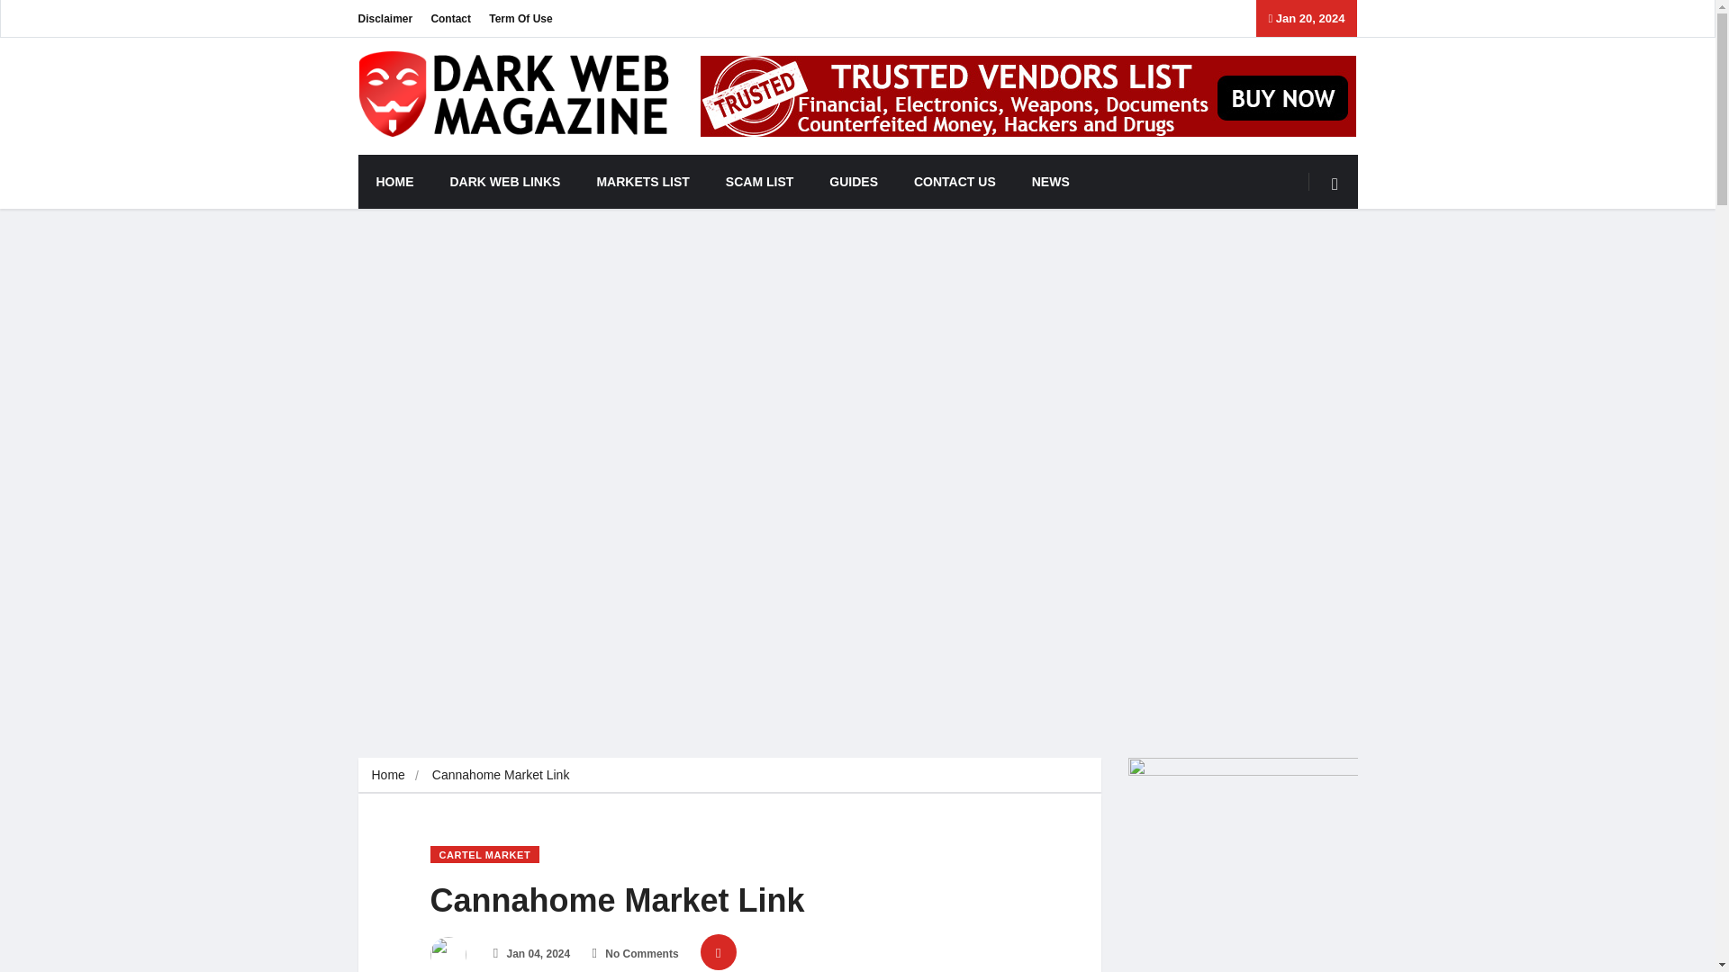  Describe the element at coordinates (758, 182) in the screenshot. I see `SCAM LIST` at that location.